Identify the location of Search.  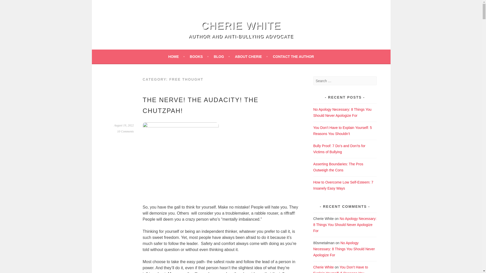
(10, 5).